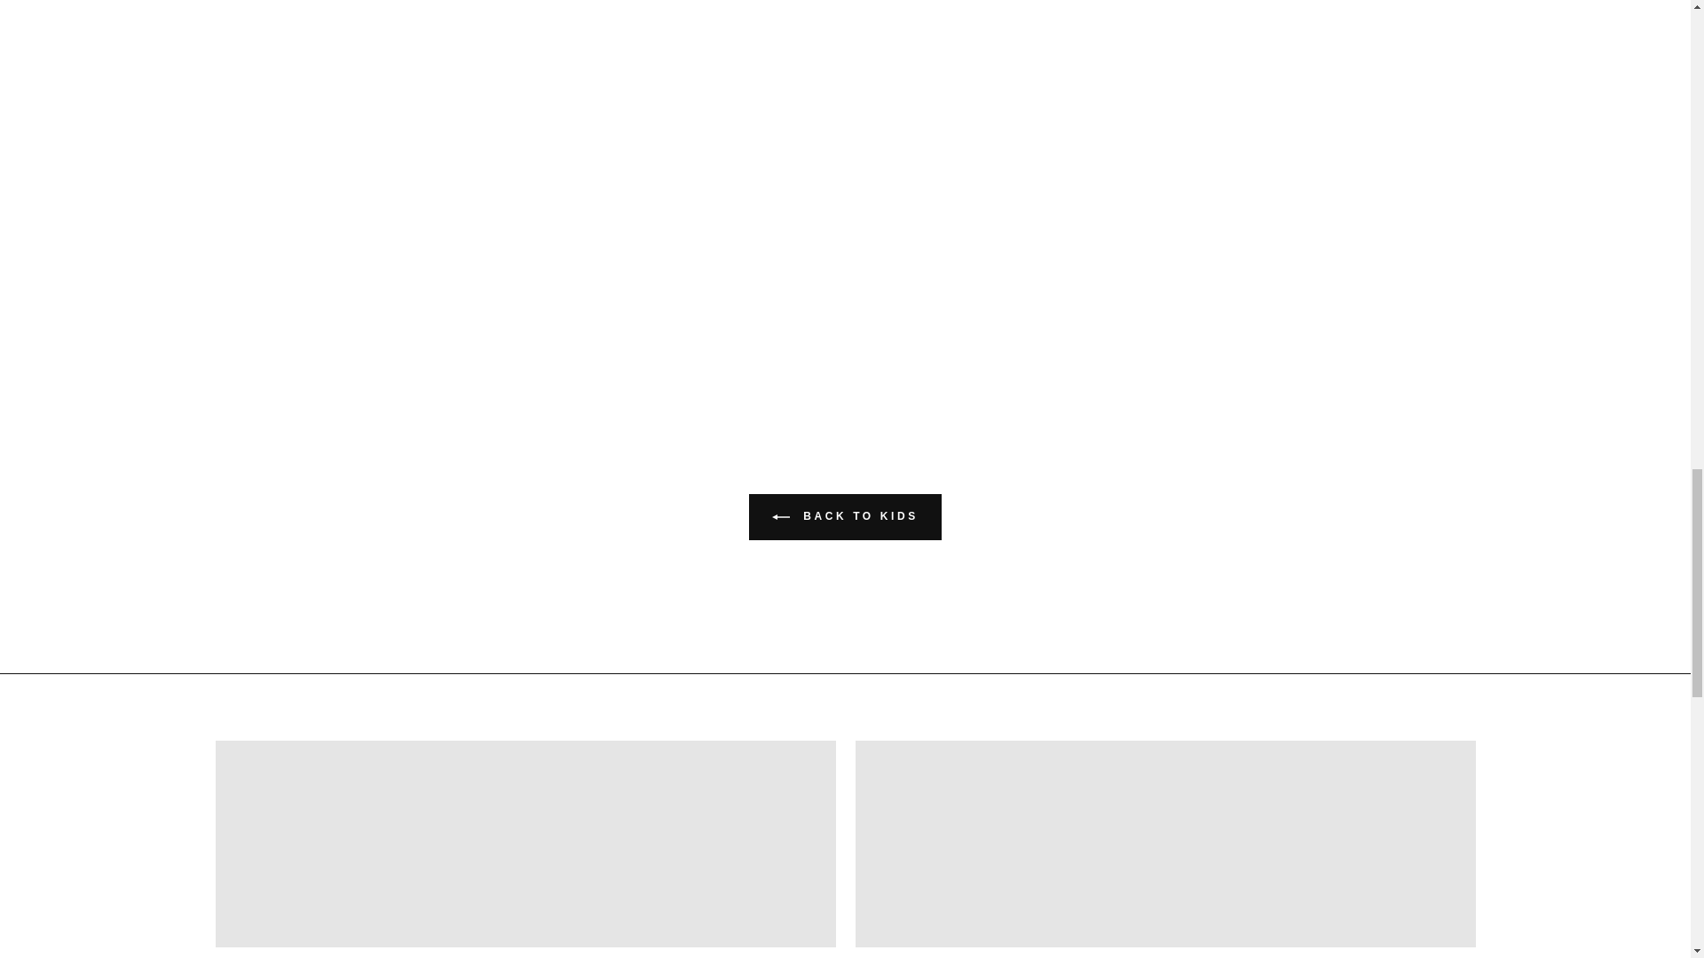 The height and width of the screenshot is (958, 1704). I want to click on ICON-LEFT-ARROW, so click(781, 516).